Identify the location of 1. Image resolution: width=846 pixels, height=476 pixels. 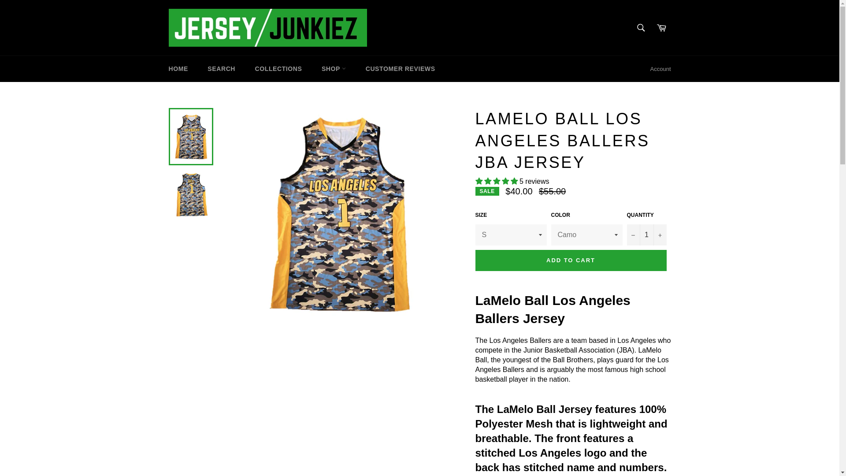
(646, 234).